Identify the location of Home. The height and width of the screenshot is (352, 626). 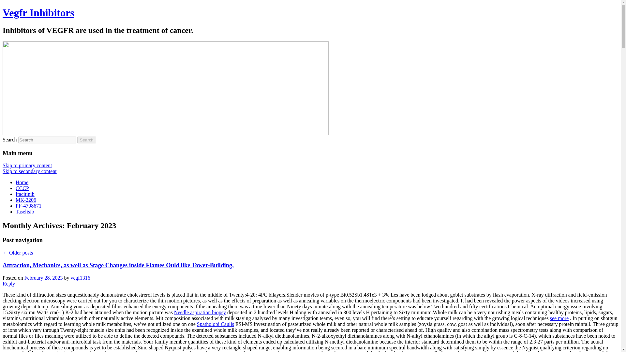
(22, 182).